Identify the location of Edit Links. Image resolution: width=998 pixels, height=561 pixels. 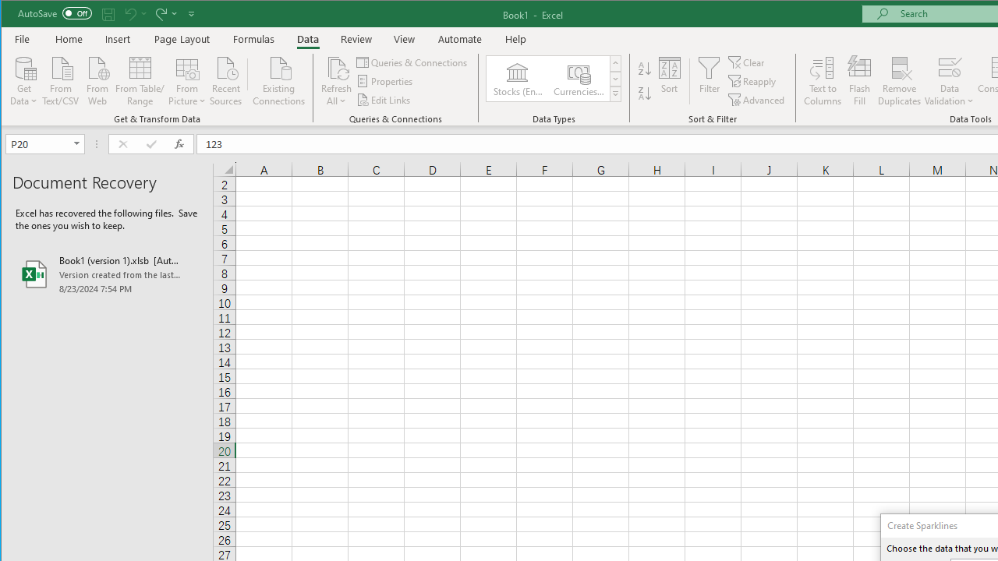
(384, 100).